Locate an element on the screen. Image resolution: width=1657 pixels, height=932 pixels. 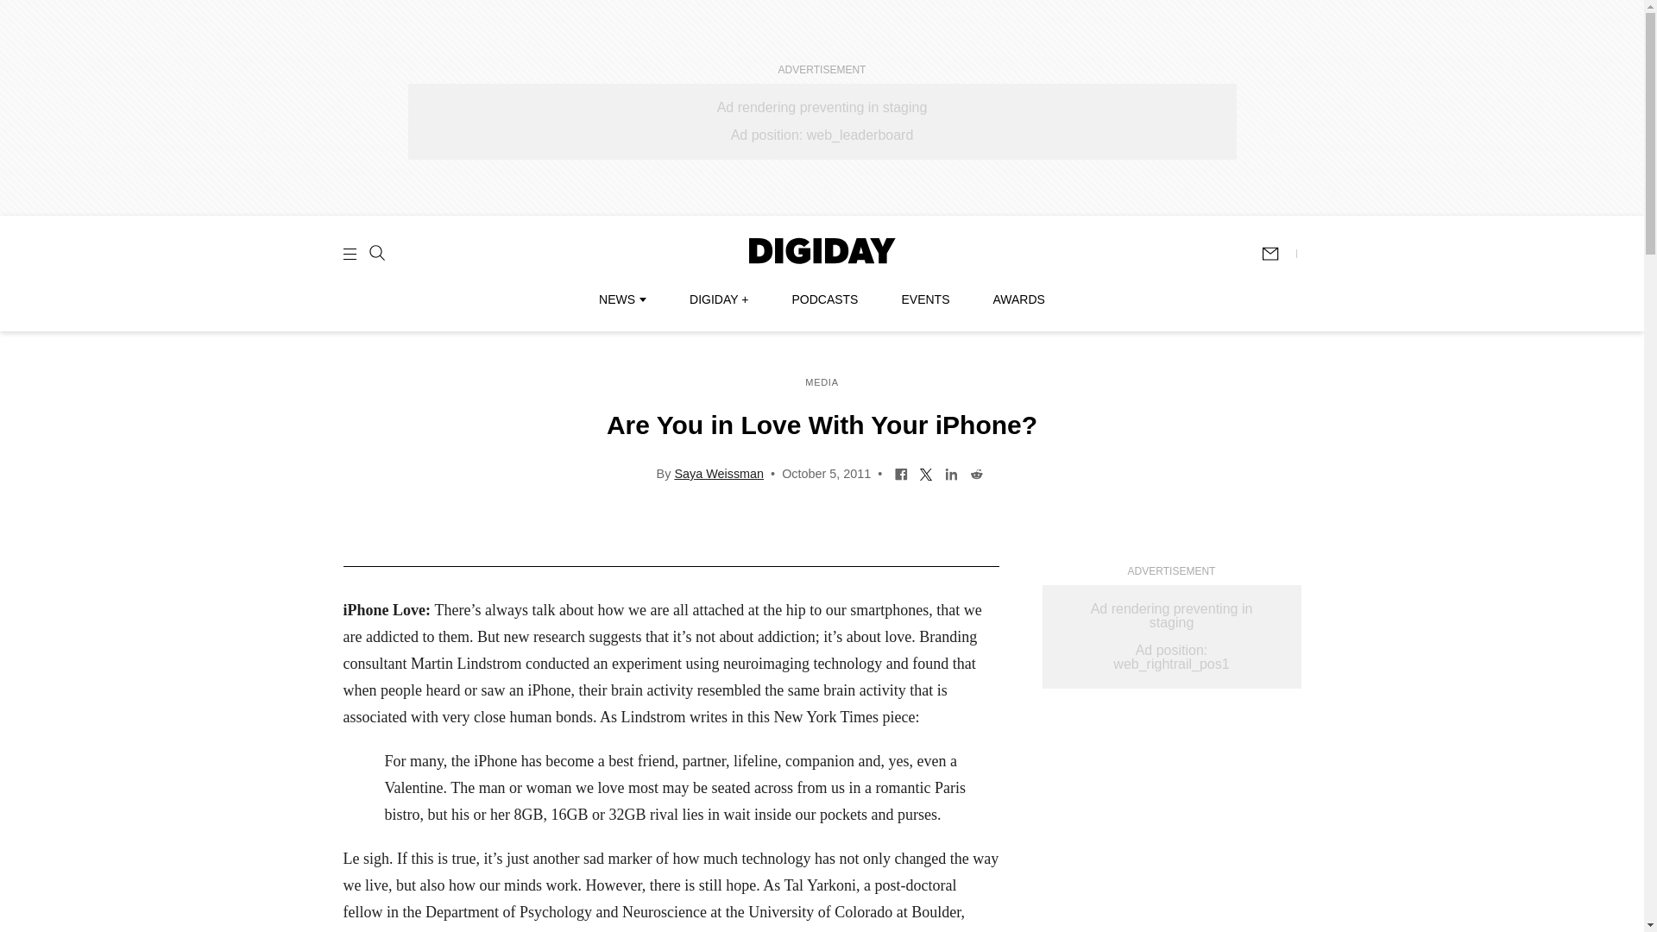
EVENTS is located at coordinates (925, 299).